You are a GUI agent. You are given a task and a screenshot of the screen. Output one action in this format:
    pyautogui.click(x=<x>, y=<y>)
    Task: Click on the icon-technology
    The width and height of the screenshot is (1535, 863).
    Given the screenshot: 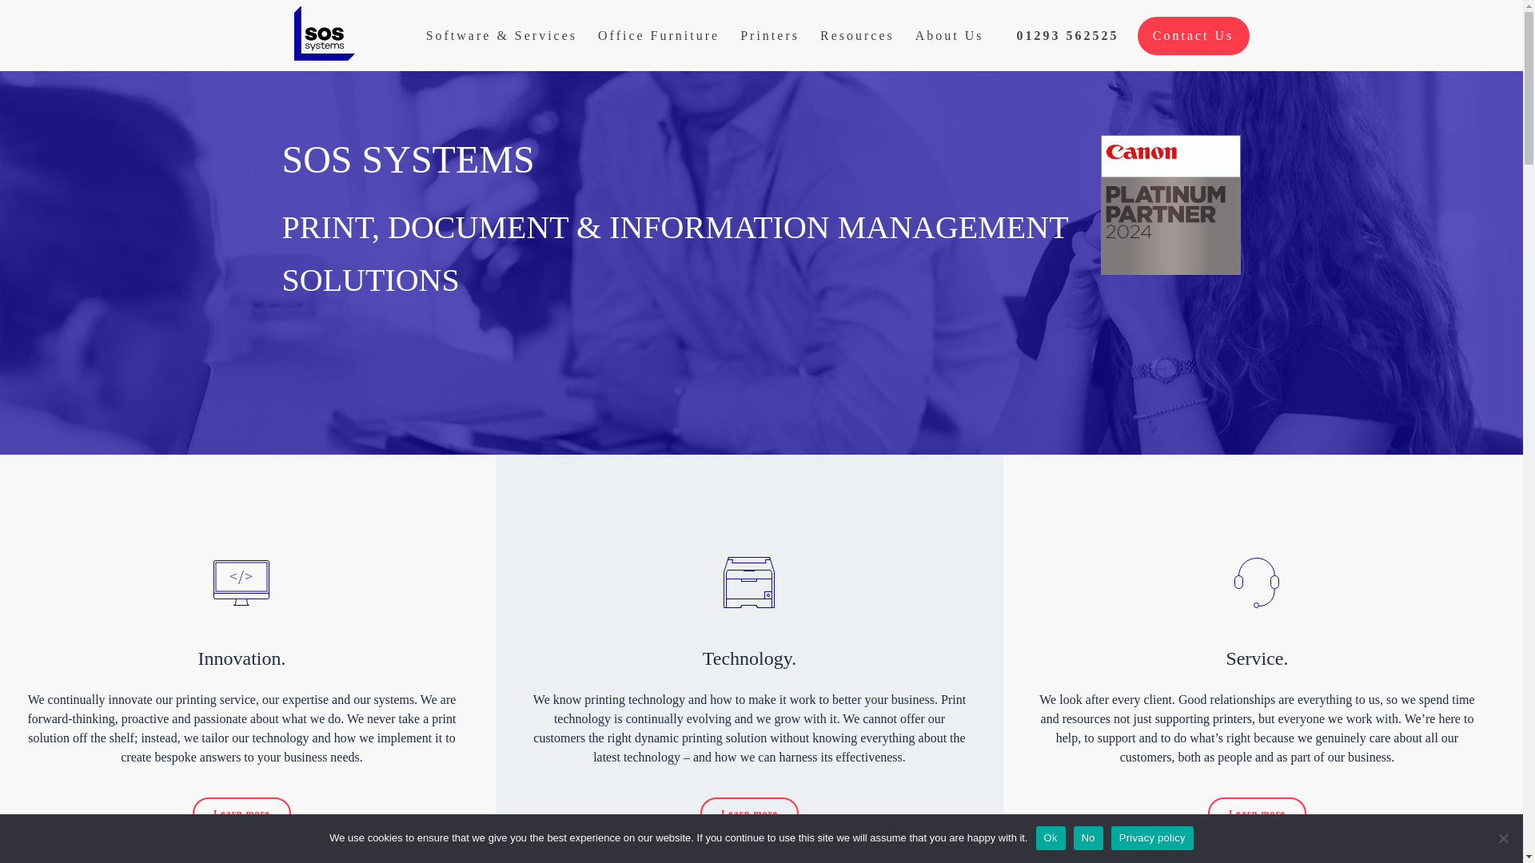 What is the action you would take?
    pyautogui.click(x=748, y=582)
    